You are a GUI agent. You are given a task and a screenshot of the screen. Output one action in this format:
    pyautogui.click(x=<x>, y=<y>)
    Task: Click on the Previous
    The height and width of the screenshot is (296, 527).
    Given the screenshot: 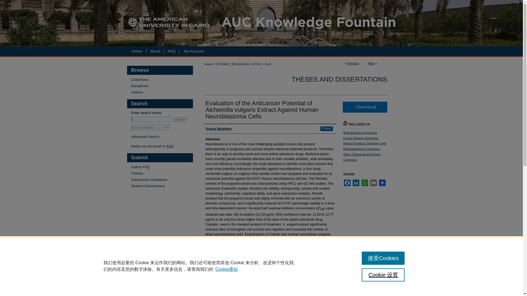 What is the action you would take?
    pyautogui.click(x=353, y=63)
    